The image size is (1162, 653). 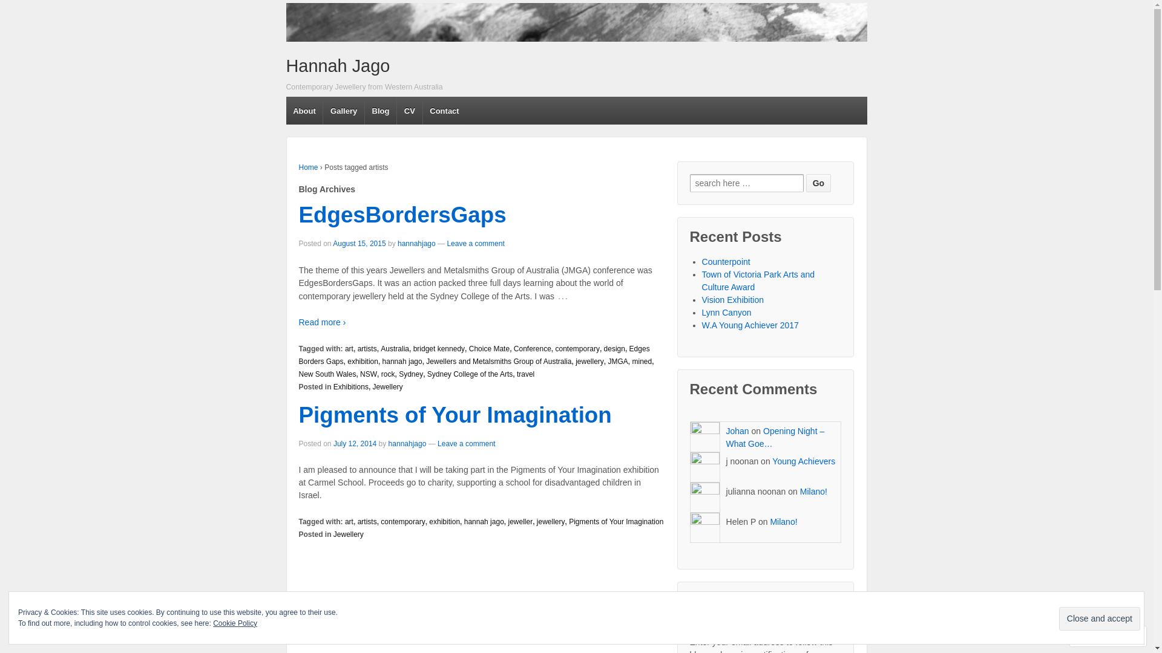 I want to click on Hannah Jago, so click(x=338, y=66).